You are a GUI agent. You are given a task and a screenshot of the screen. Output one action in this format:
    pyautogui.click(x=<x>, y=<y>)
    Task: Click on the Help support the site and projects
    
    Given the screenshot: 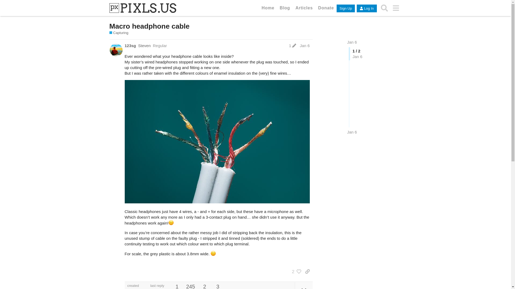 What is the action you would take?
    pyautogui.click(x=326, y=7)
    